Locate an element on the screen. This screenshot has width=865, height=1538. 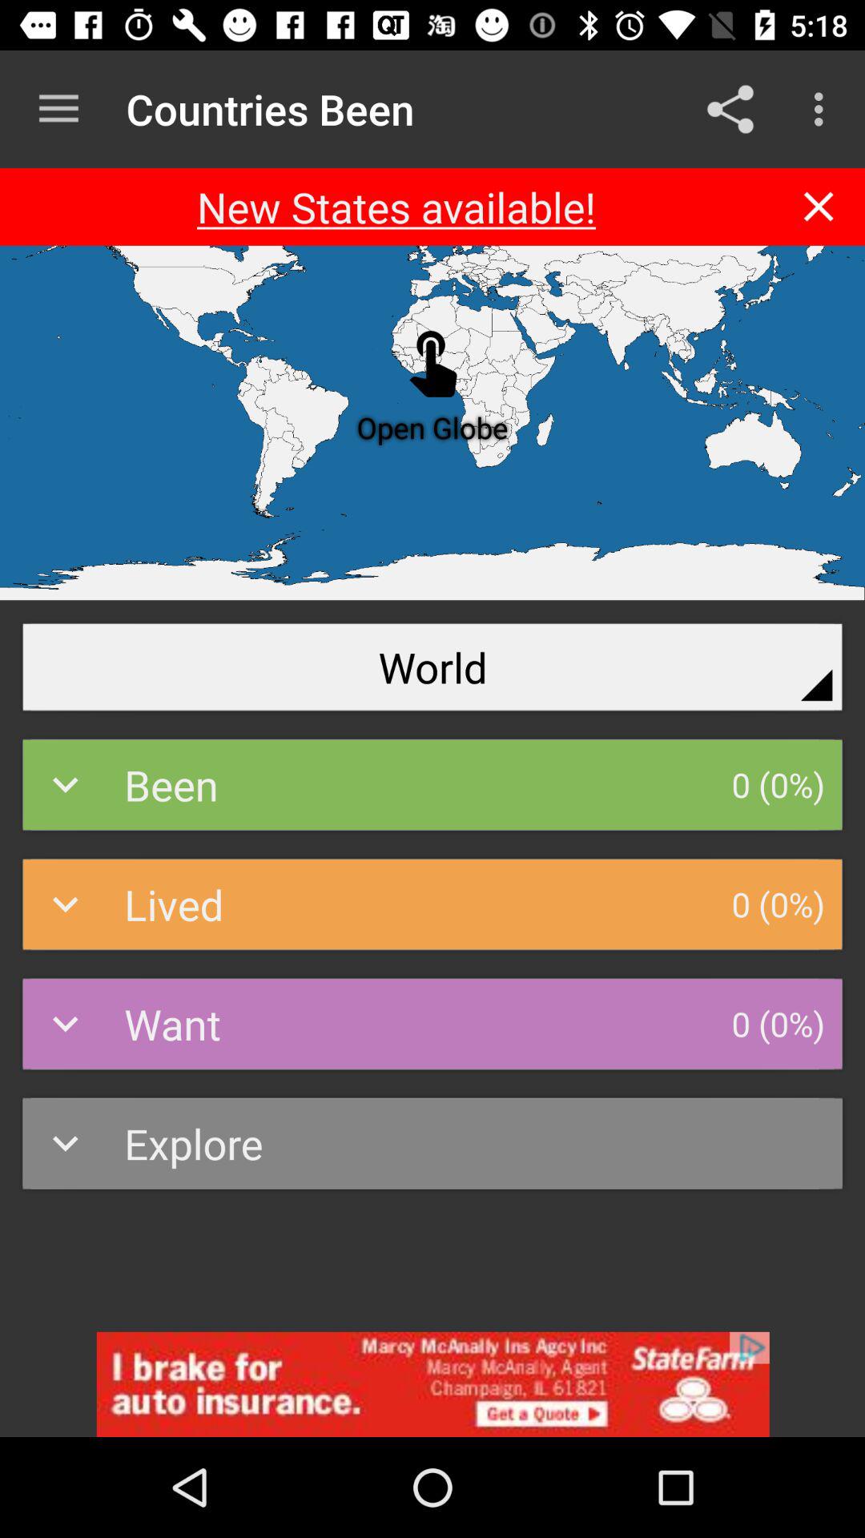
advertisement page is located at coordinates (432, 1384).